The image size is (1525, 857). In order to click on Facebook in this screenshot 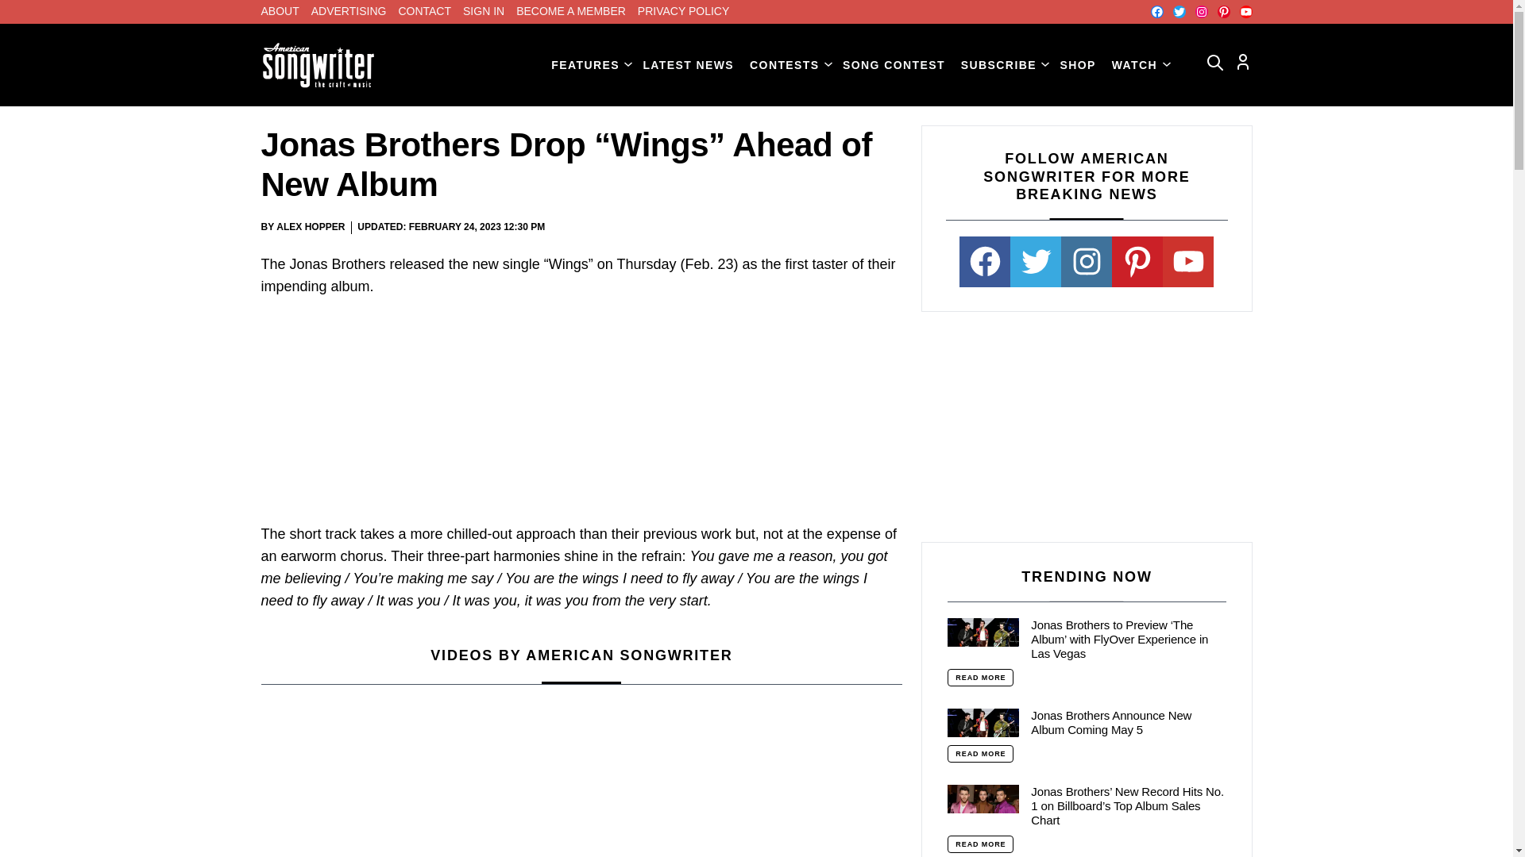, I will do `click(1156, 11)`.